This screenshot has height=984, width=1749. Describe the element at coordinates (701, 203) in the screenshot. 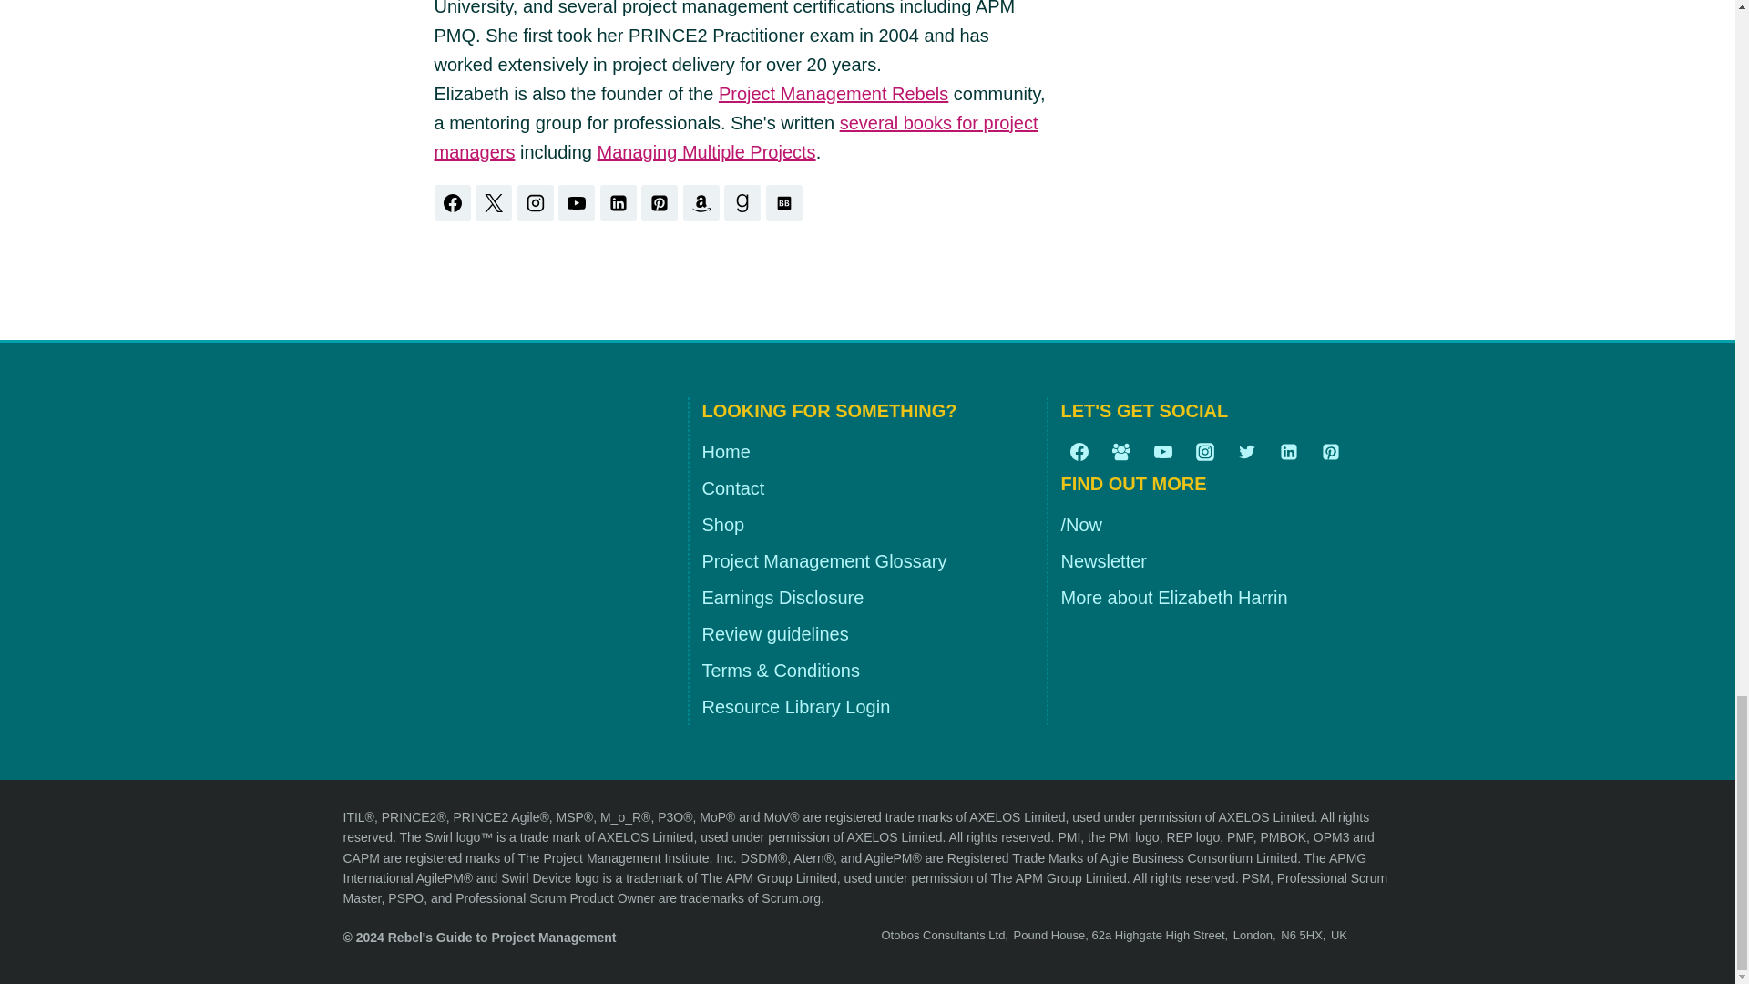

I see `Follow Elizabeth Harrin on Amazon` at that location.